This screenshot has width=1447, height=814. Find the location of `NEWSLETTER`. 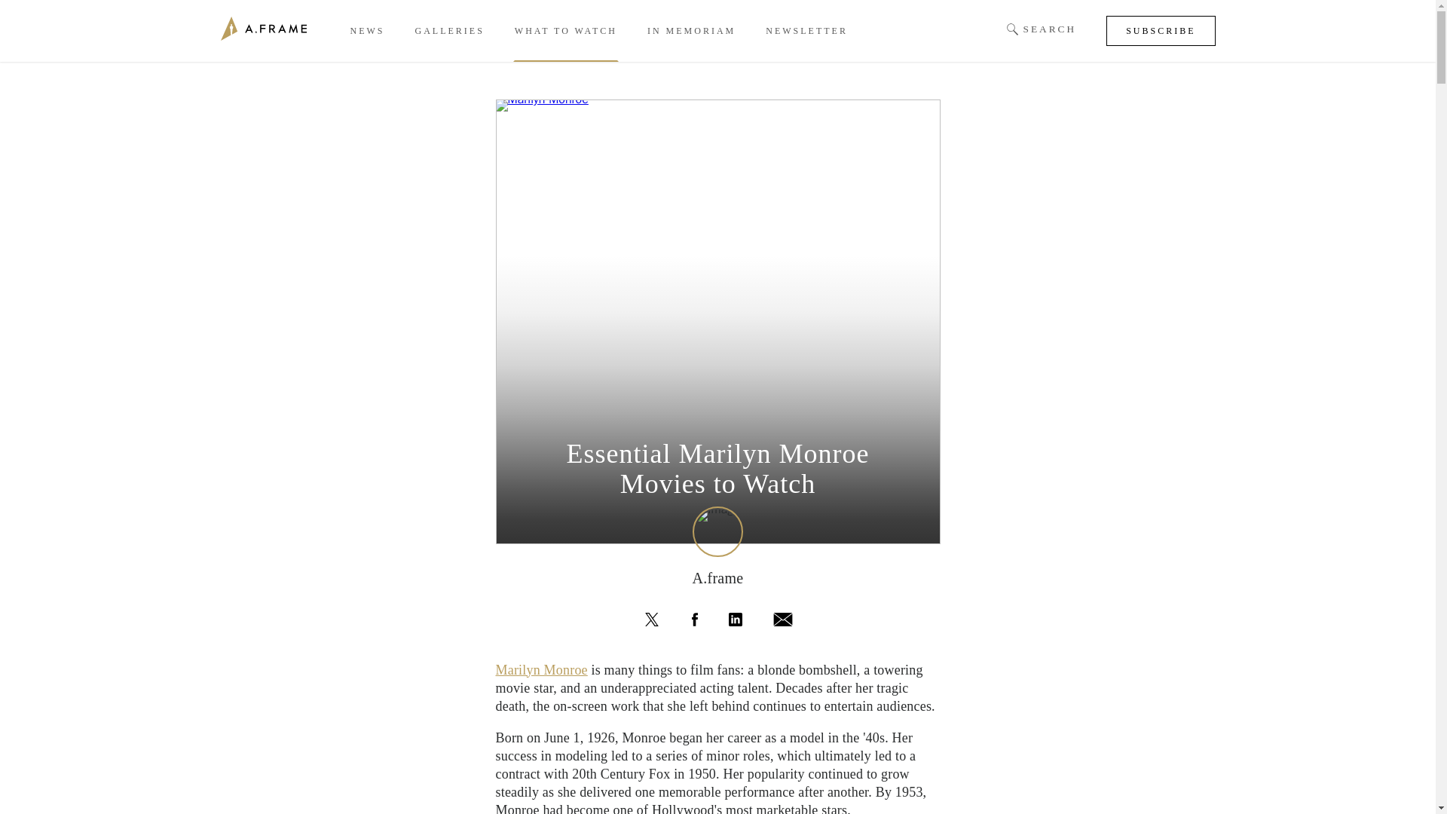

NEWSLETTER is located at coordinates (806, 31).